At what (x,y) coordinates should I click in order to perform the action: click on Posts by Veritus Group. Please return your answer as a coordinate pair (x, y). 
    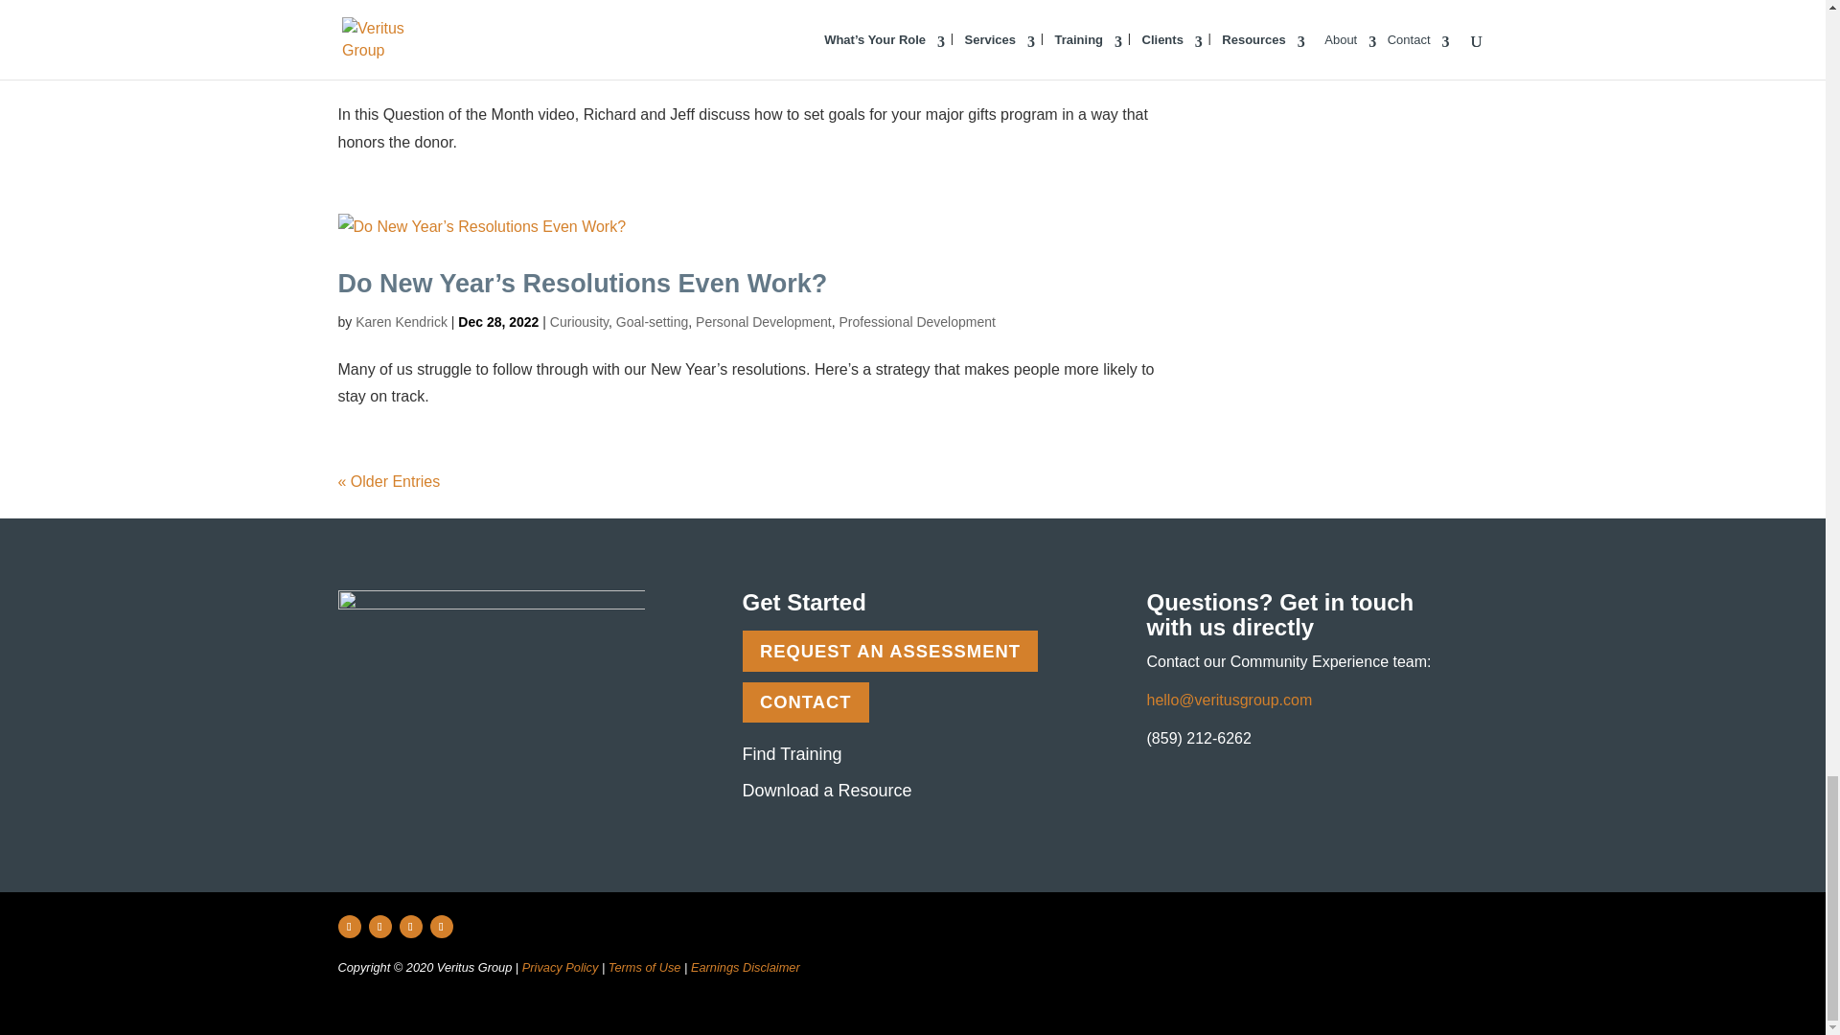
    Looking at the image, I should click on (396, 66).